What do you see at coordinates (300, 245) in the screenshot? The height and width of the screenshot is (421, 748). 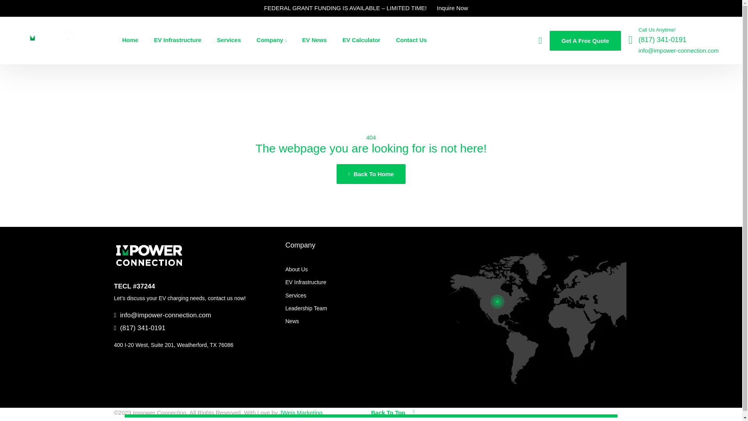 I see `Company` at bounding box center [300, 245].